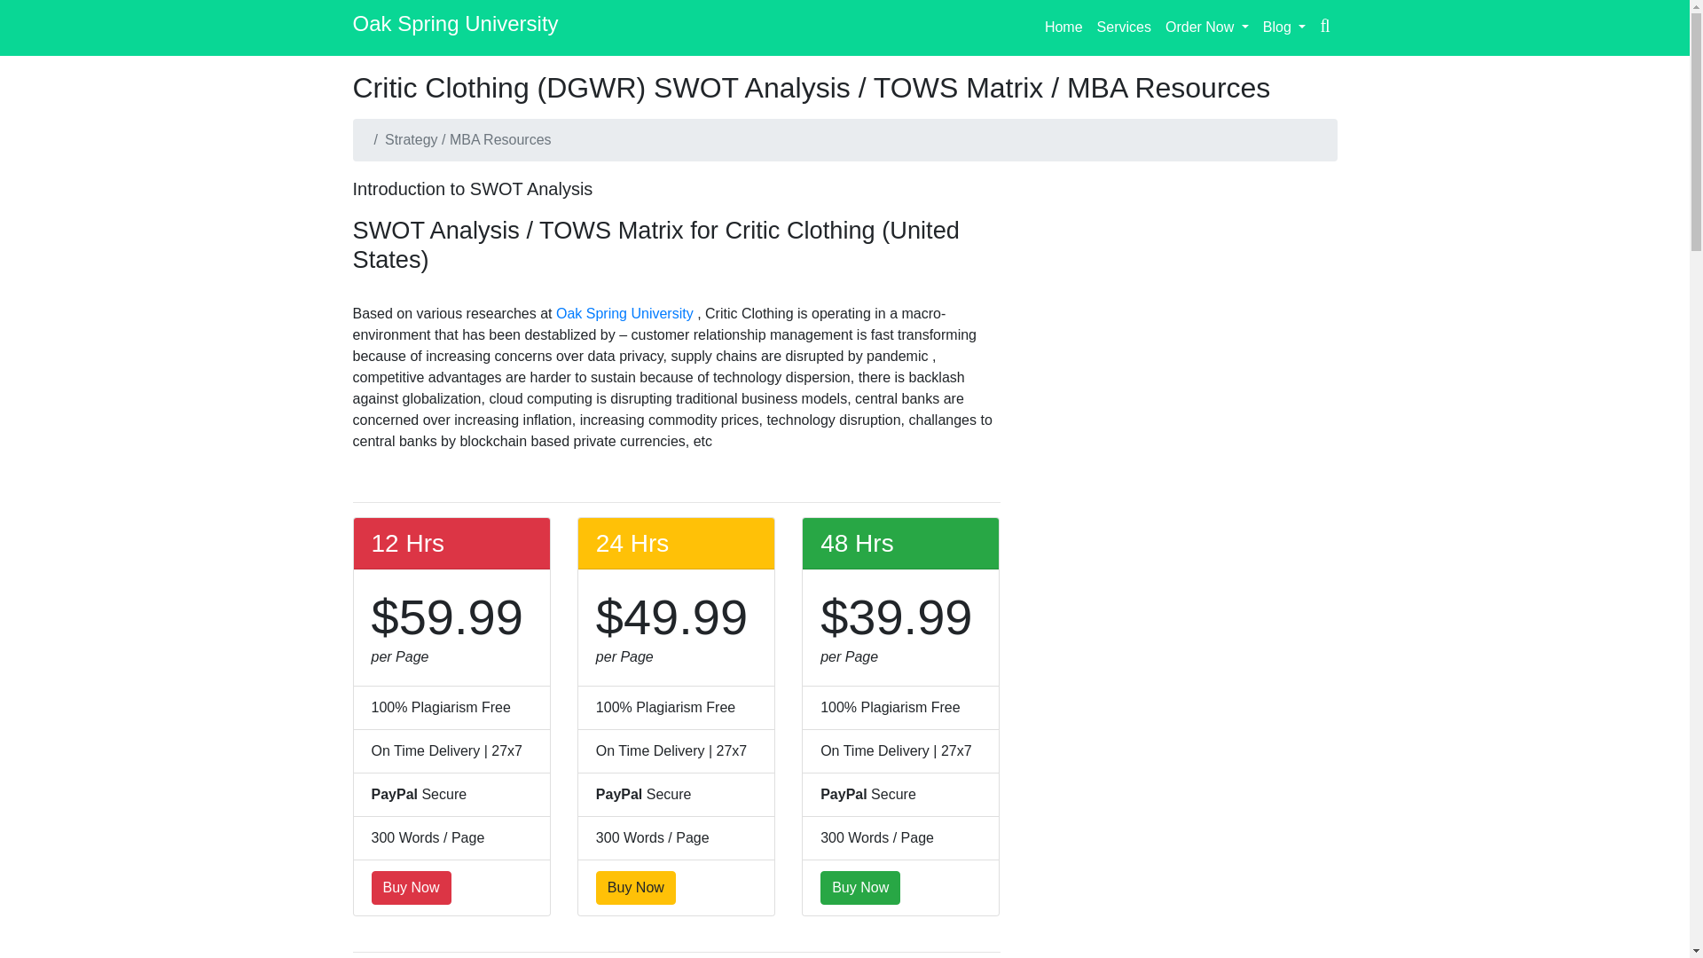 The image size is (1703, 958). I want to click on Buy Now, so click(860, 887).